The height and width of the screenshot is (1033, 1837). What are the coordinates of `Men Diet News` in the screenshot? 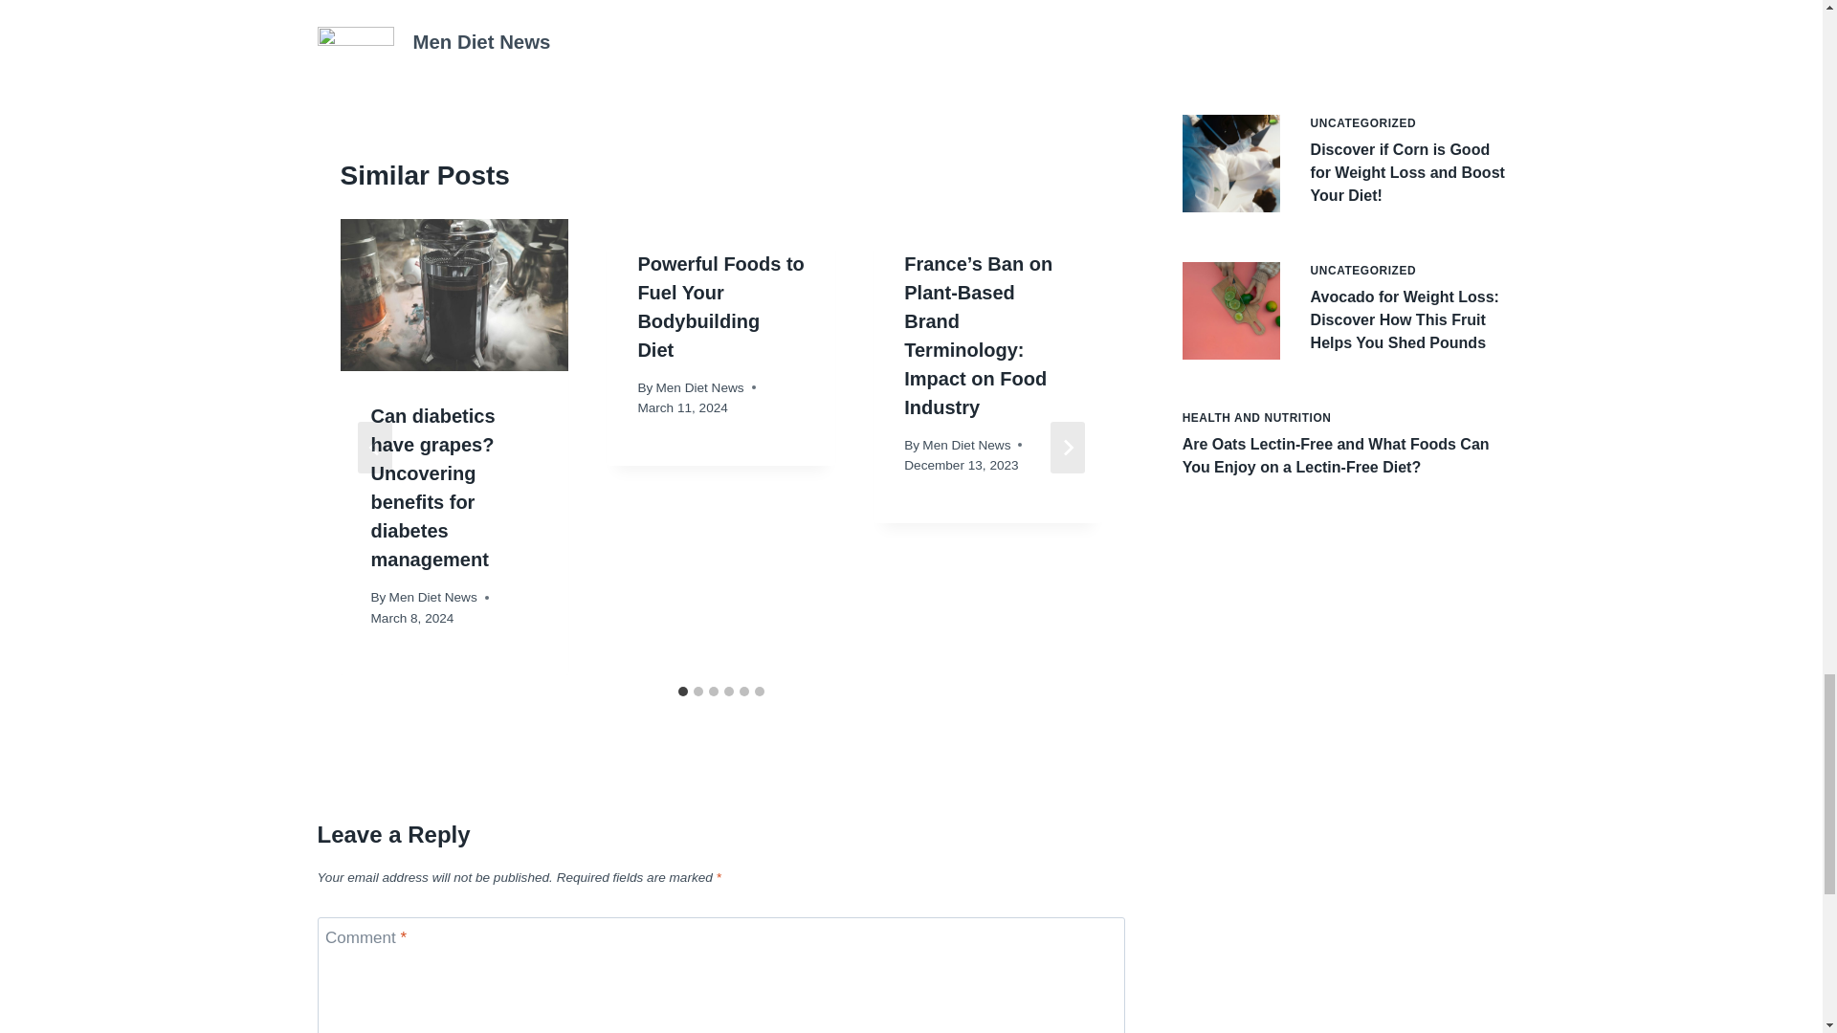 It's located at (699, 387).